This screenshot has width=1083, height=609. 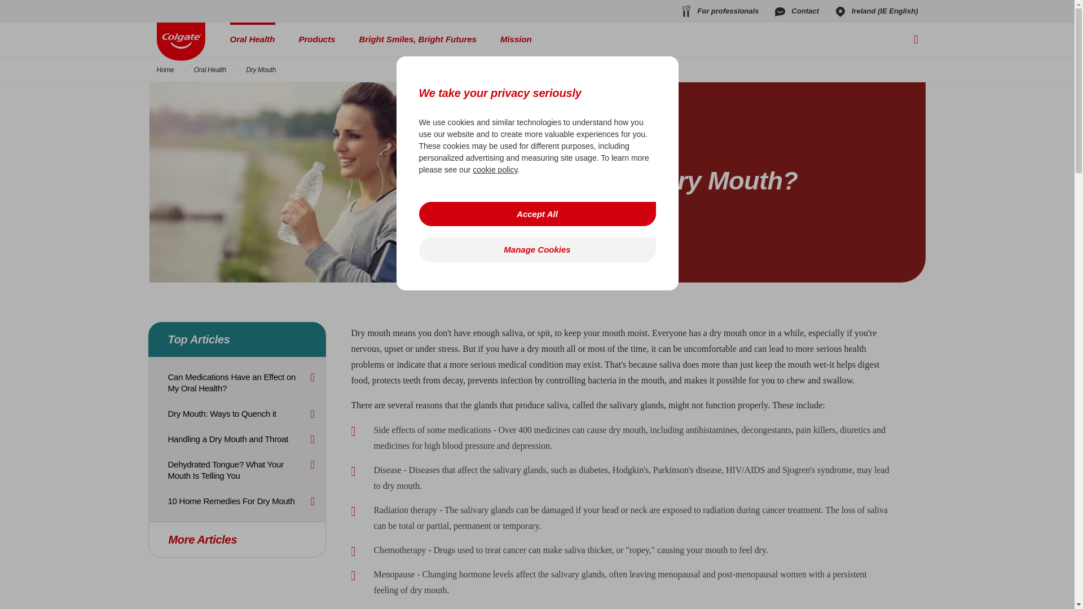 I want to click on Contact, so click(x=795, y=11).